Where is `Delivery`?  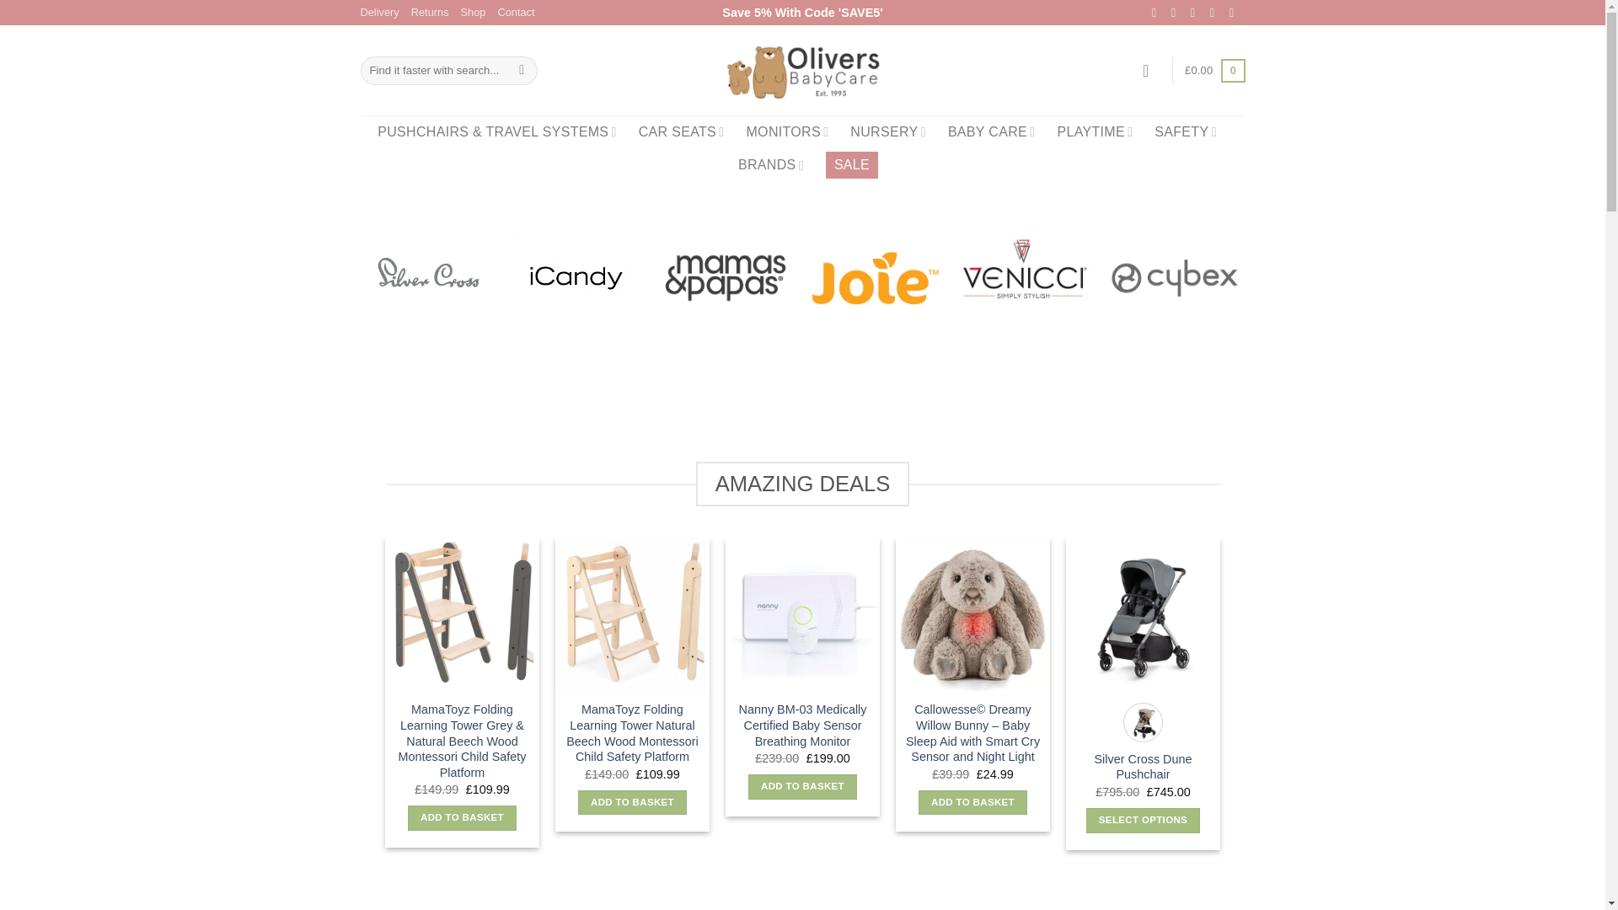 Delivery is located at coordinates (380, 13).